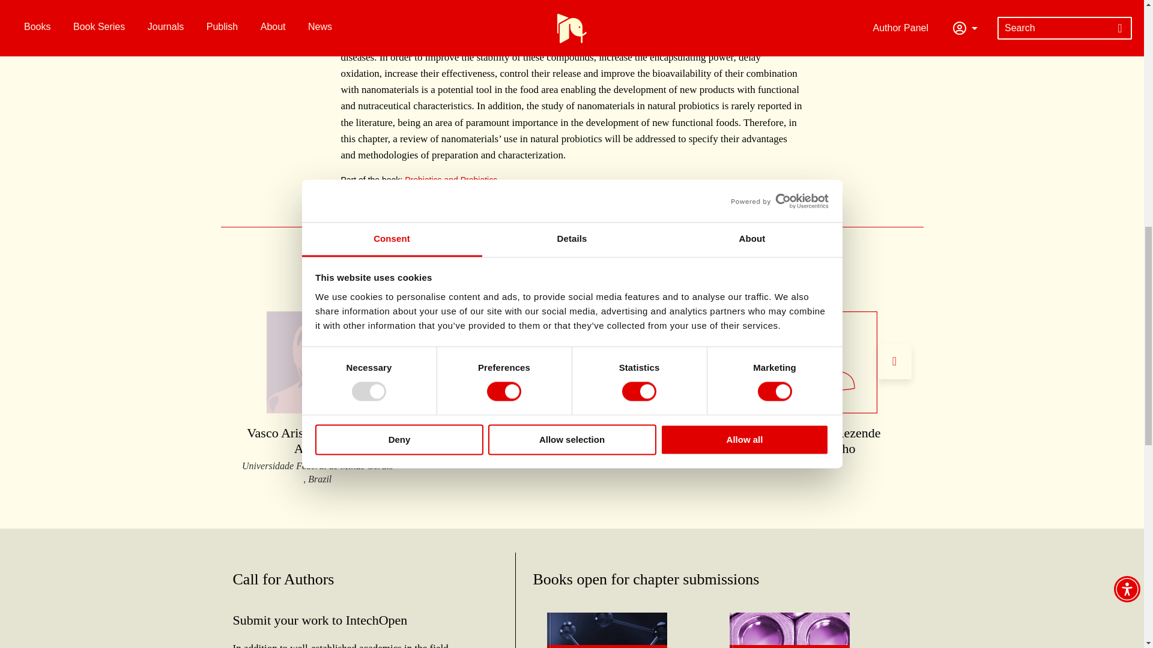 The height and width of the screenshot is (648, 1153). Describe the element at coordinates (607, 646) in the screenshot. I see `IntechOpen` at that location.